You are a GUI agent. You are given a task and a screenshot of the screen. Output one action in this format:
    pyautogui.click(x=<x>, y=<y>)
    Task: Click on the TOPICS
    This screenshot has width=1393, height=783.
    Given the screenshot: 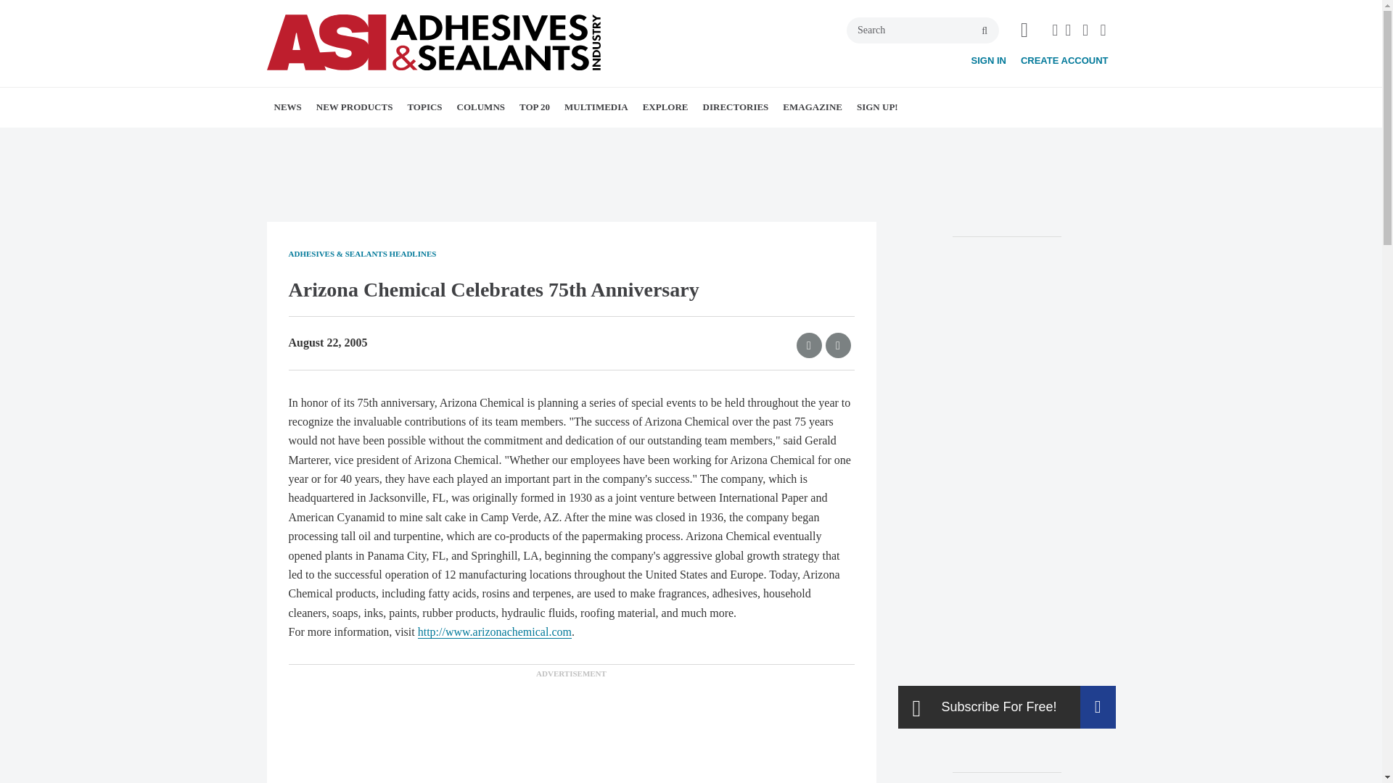 What is the action you would take?
    pyautogui.click(x=424, y=107)
    